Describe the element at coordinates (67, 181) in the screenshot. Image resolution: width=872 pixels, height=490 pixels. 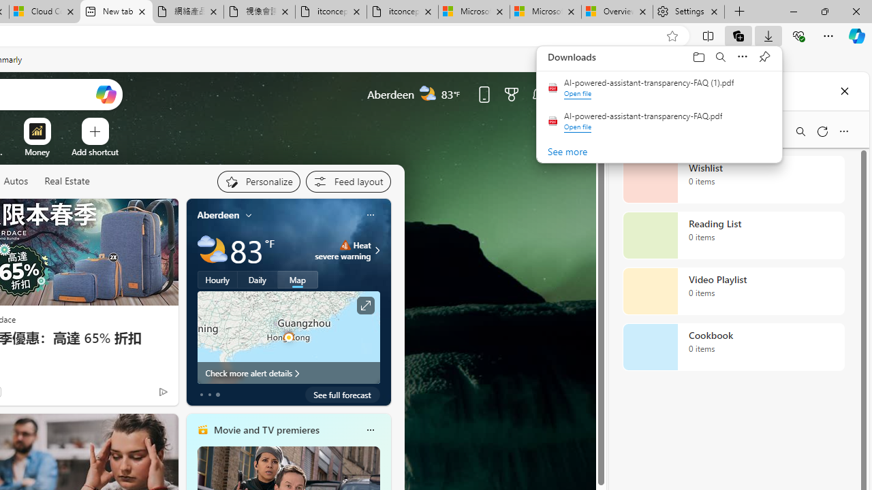
I see `Real Estate` at that location.